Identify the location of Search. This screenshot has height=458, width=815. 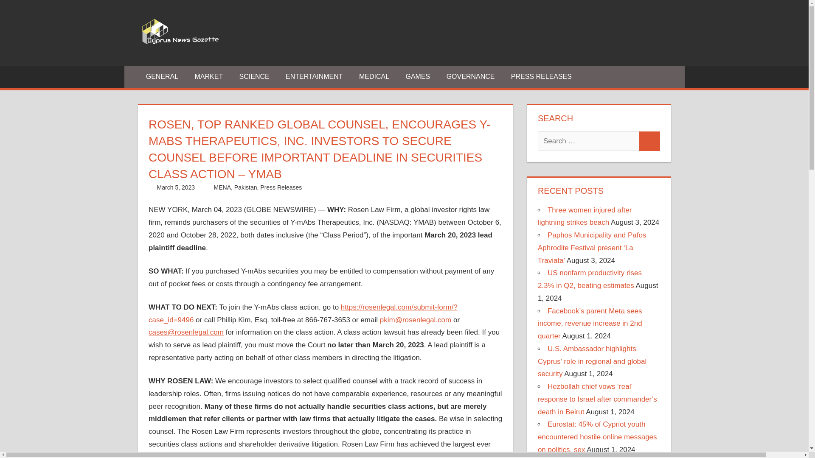
(649, 141).